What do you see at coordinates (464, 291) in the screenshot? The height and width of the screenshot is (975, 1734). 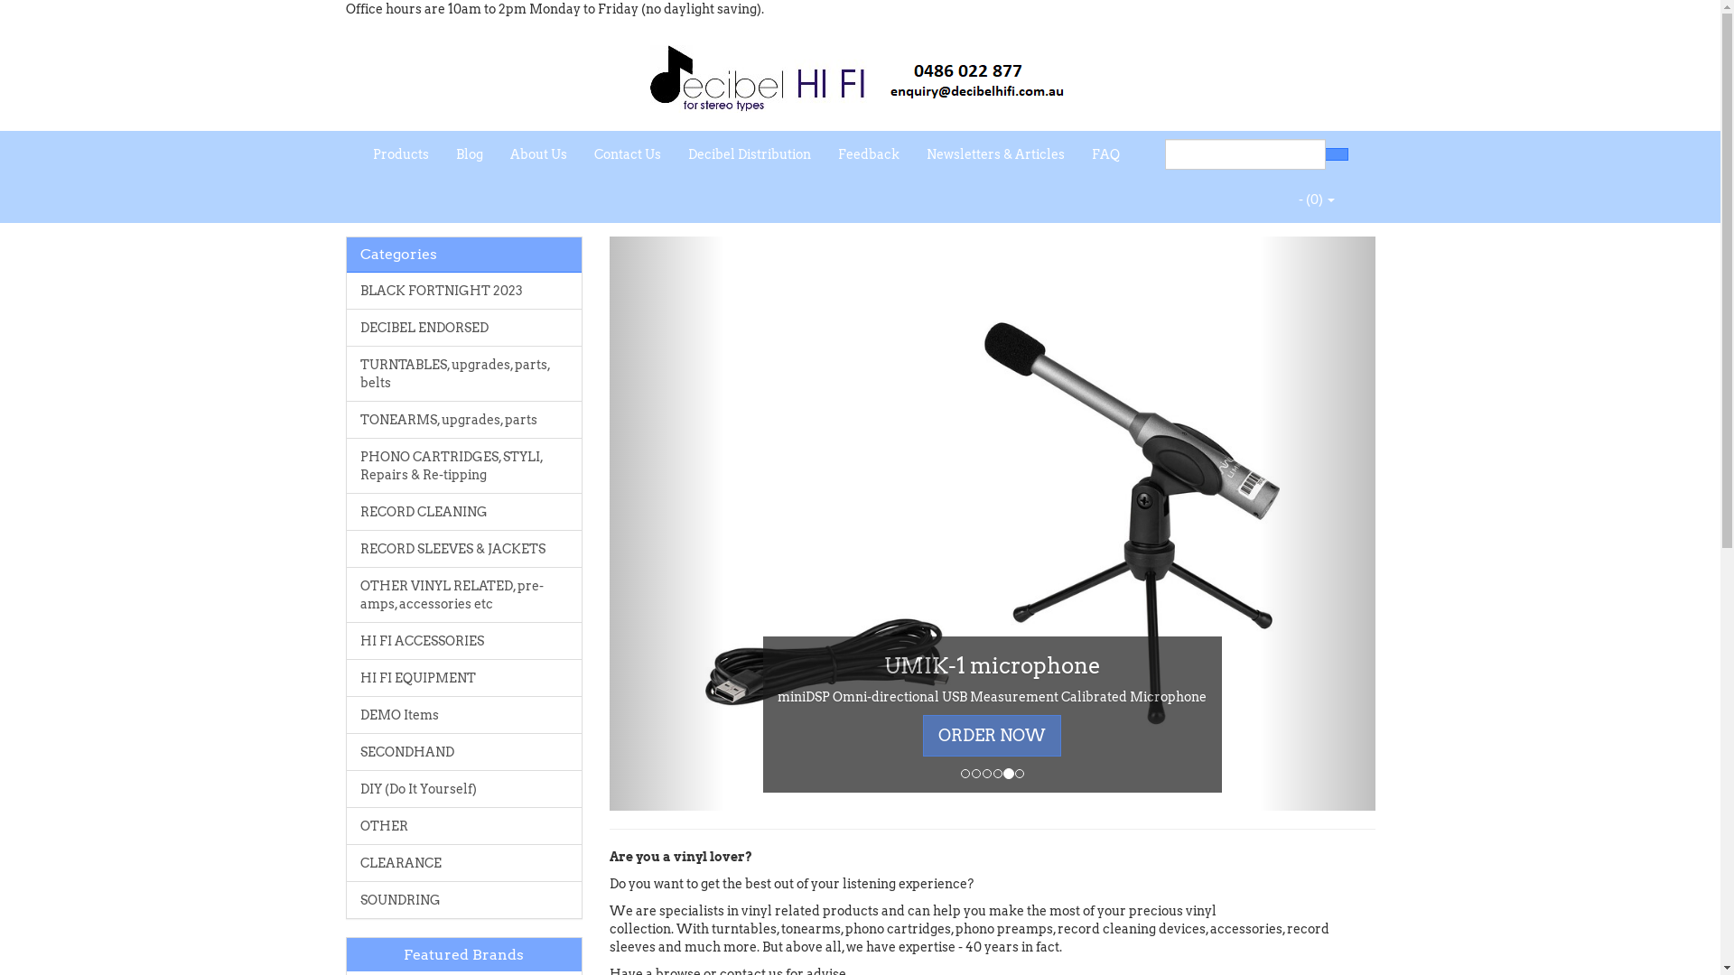 I see `BLACK FORTNIGHT 2023` at bounding box center [464, 291].